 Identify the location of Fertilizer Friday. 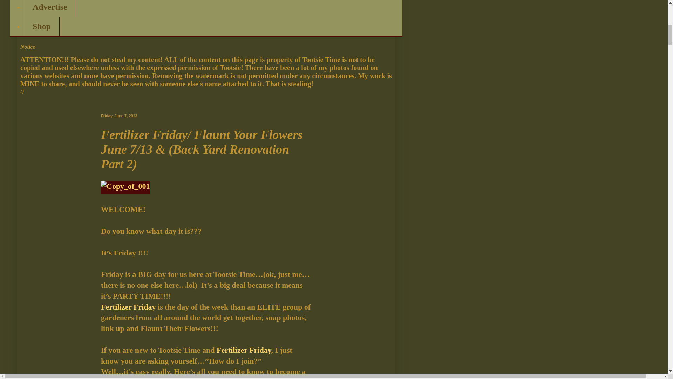
(128, 307).